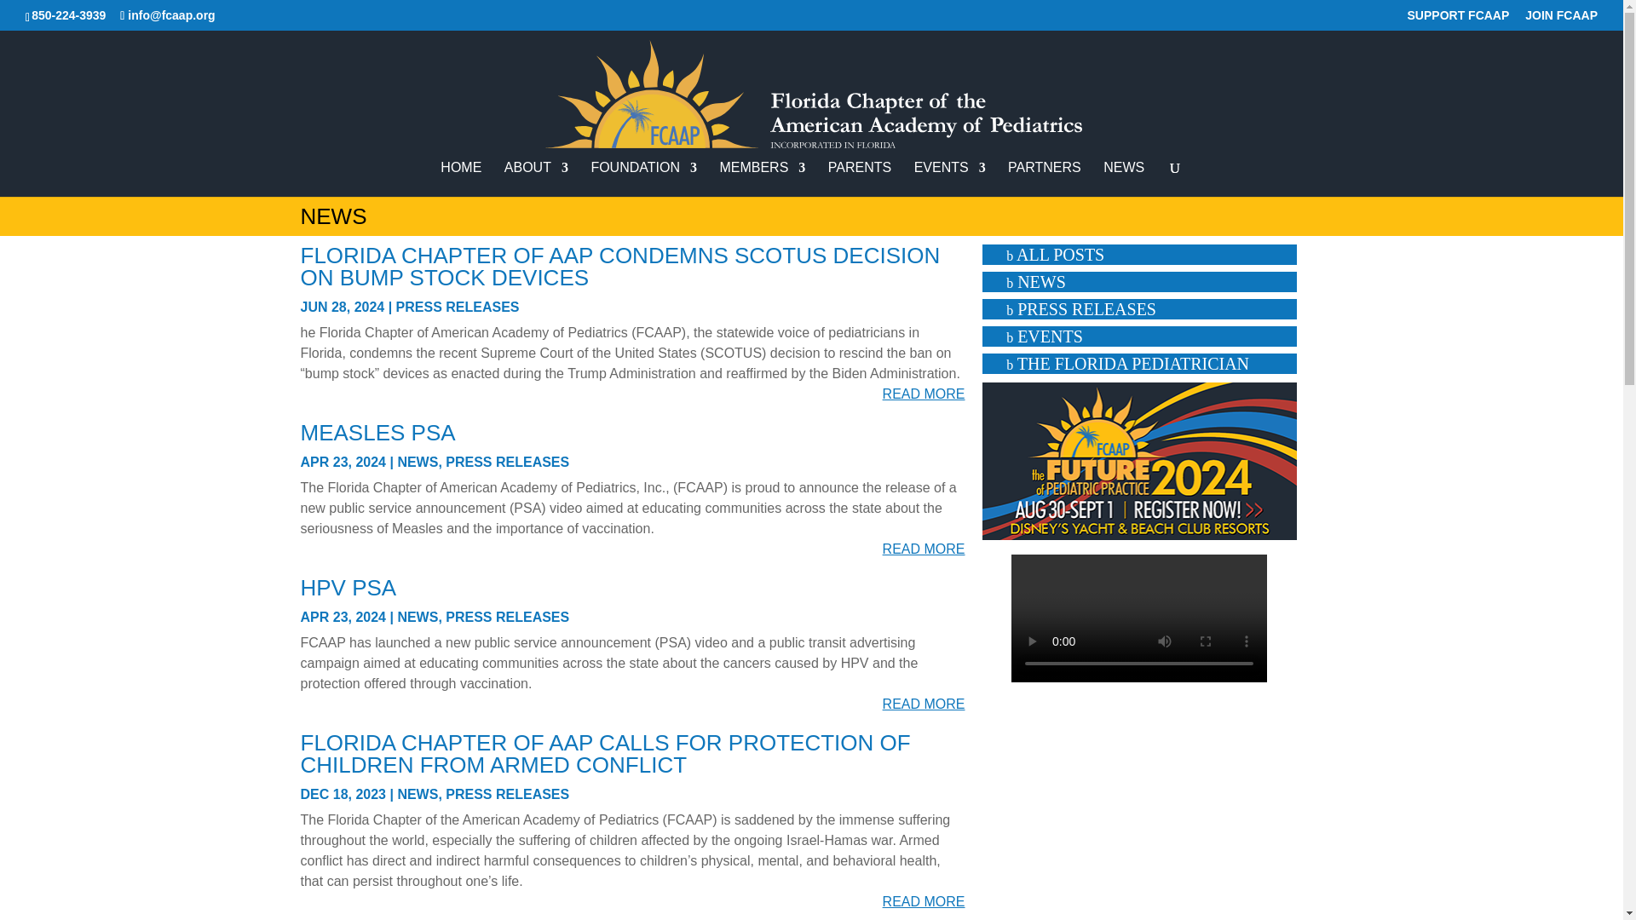  Describe the element at coordinates (1123, 179) in the screenshot. I see `NEWS` at that location.